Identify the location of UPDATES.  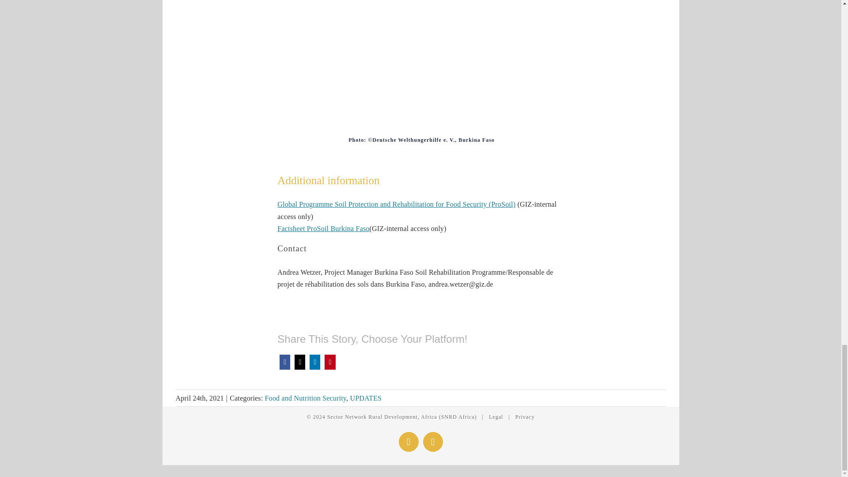
(366, 398).